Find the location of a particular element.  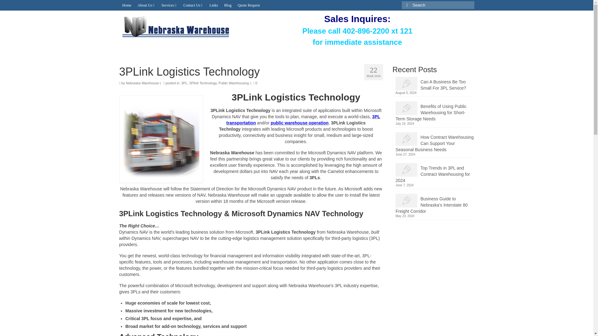

Home is located at coordinates (126, 5).